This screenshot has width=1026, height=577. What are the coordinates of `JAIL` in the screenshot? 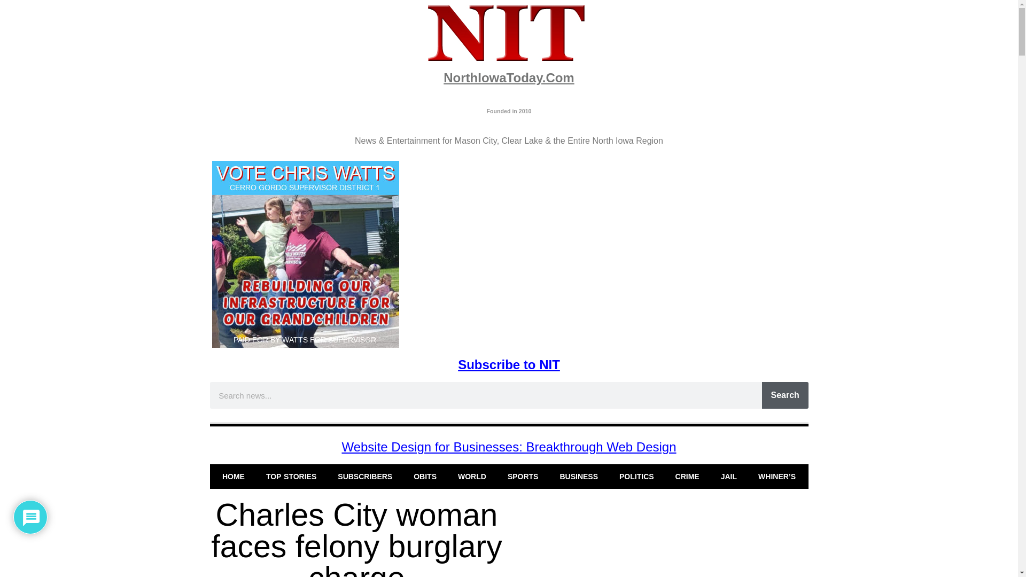 It's located at (729, 477).